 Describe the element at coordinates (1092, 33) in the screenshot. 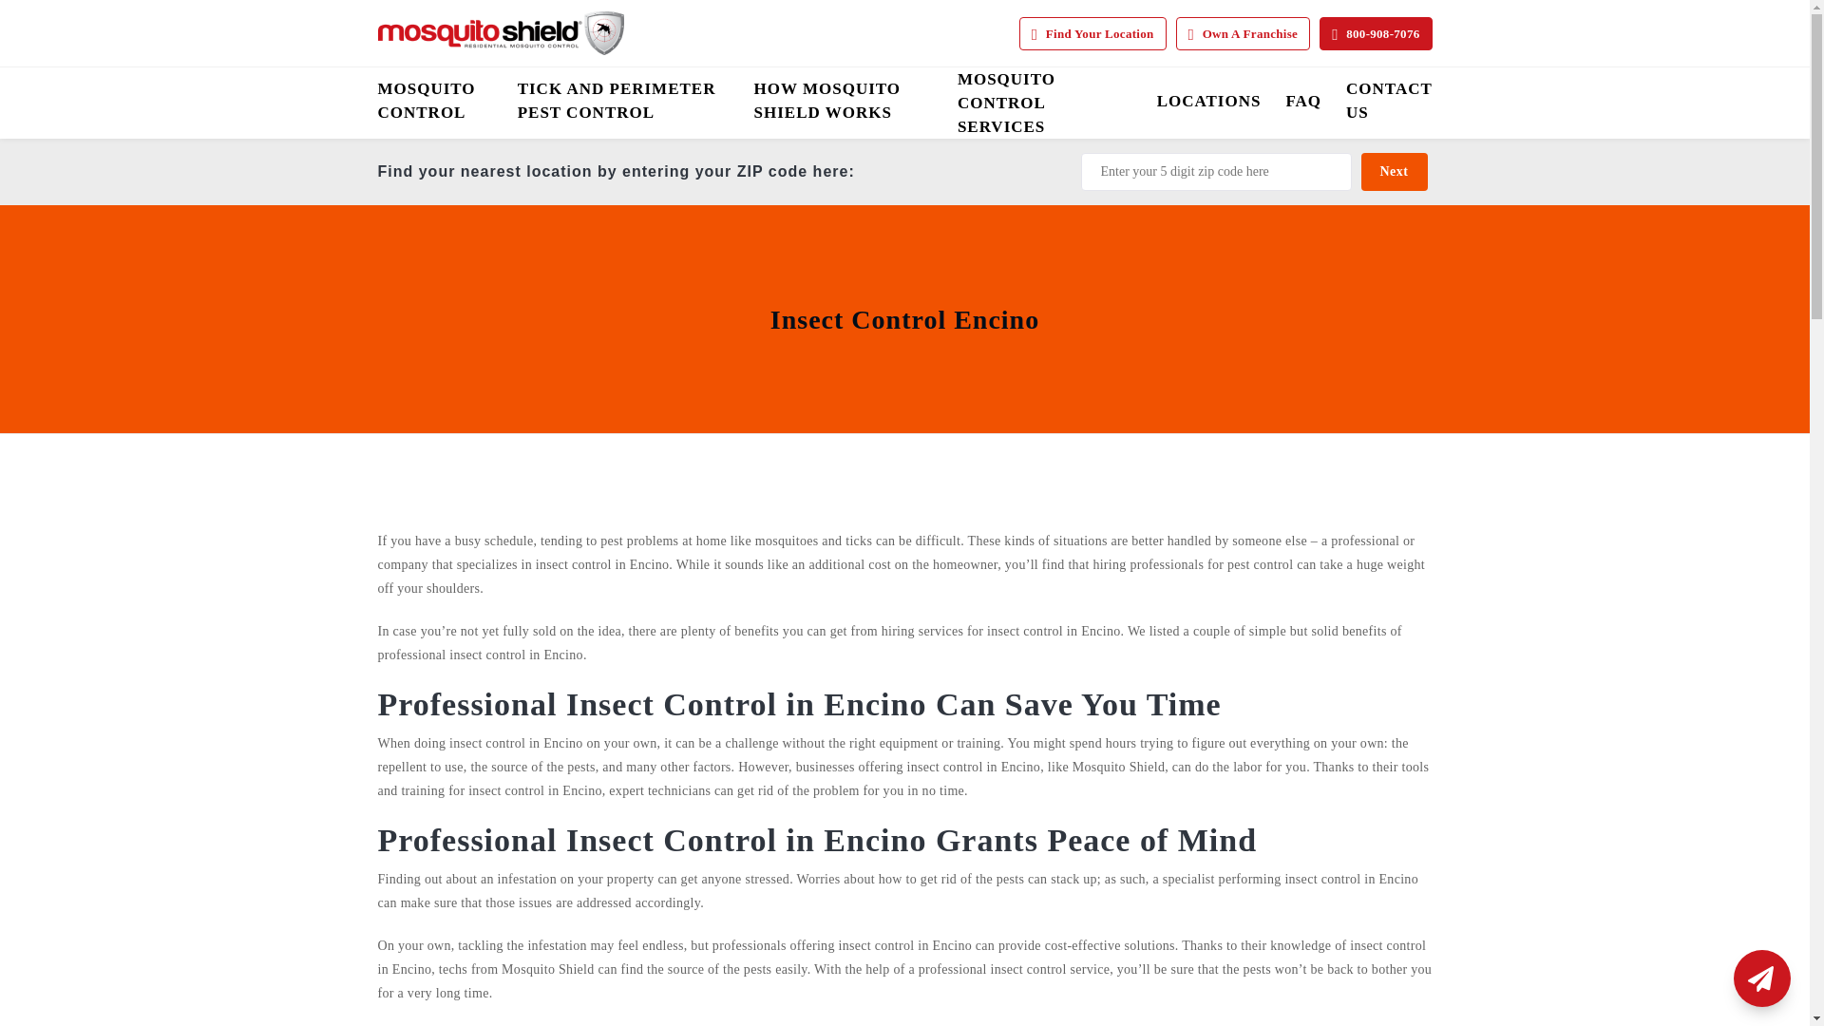

I see `Find Your Location` at that location.